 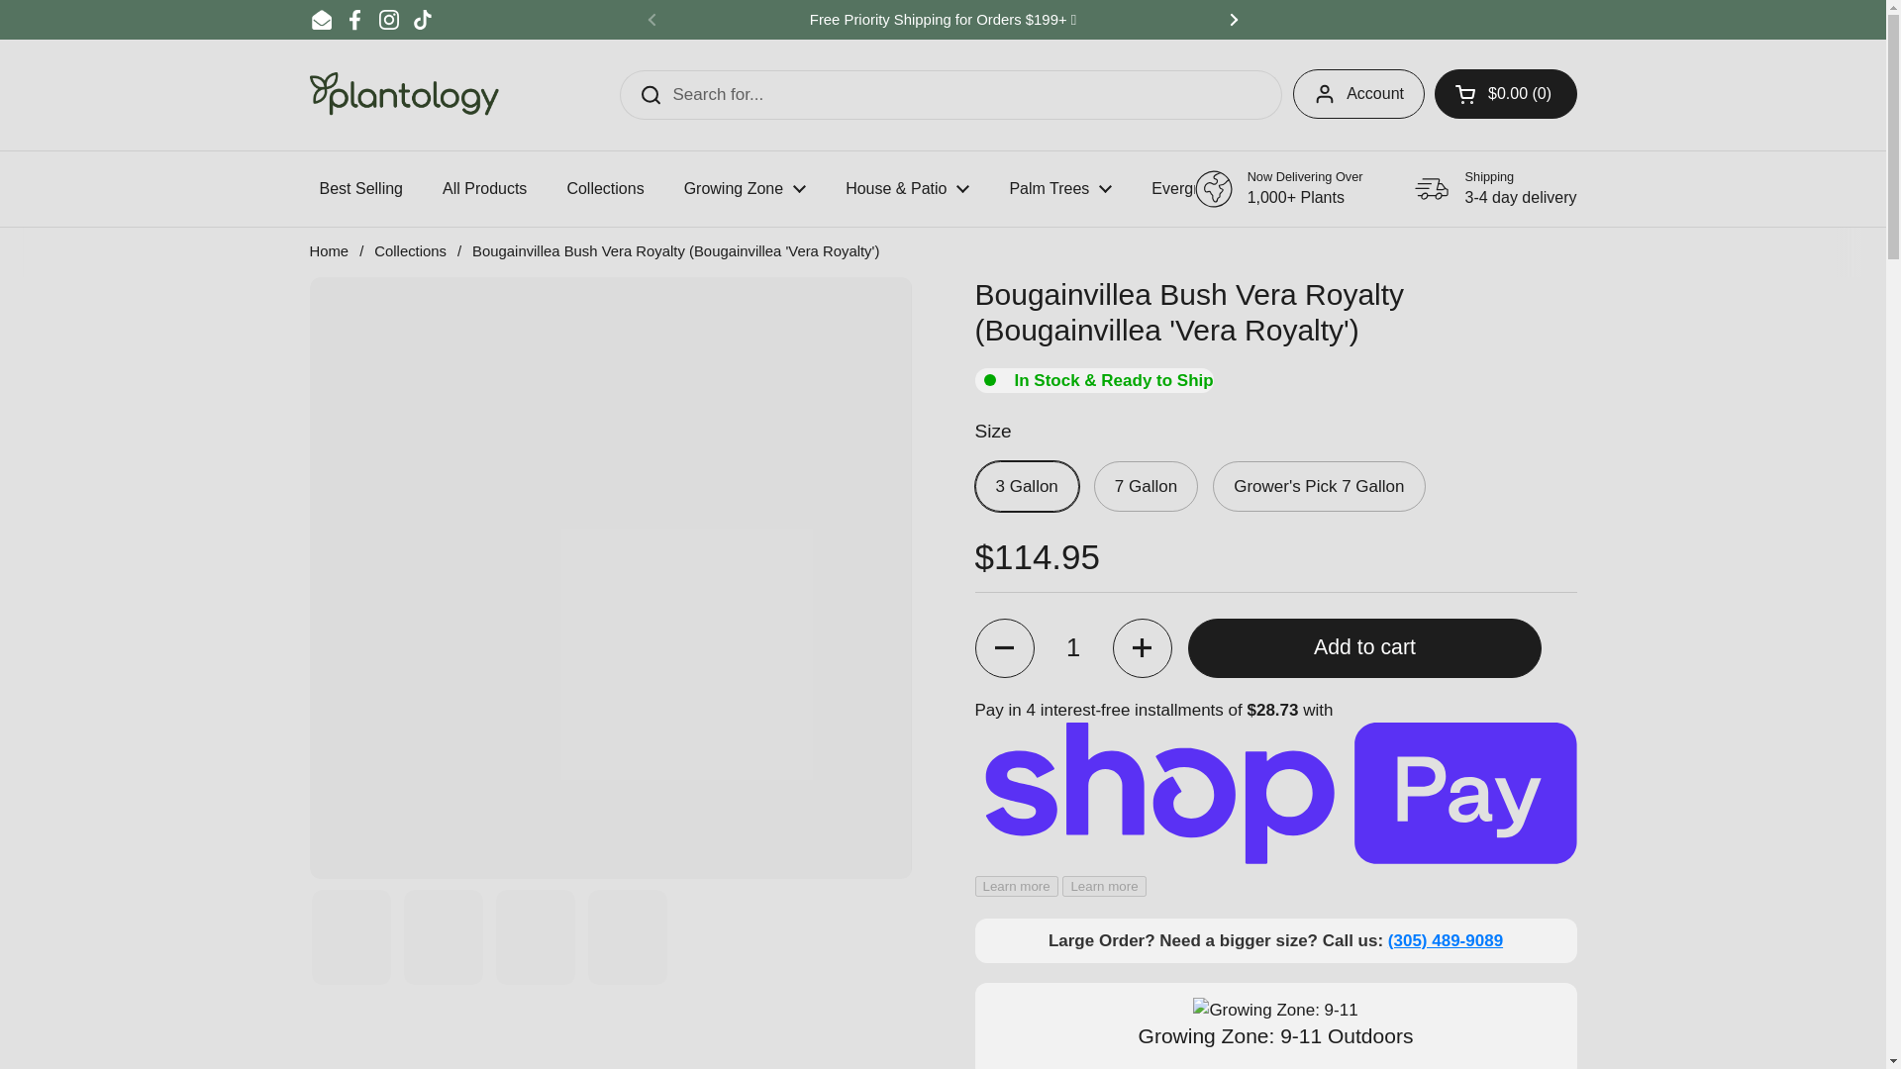 I want to click on Plantology USA, so click(x=403, y=94).